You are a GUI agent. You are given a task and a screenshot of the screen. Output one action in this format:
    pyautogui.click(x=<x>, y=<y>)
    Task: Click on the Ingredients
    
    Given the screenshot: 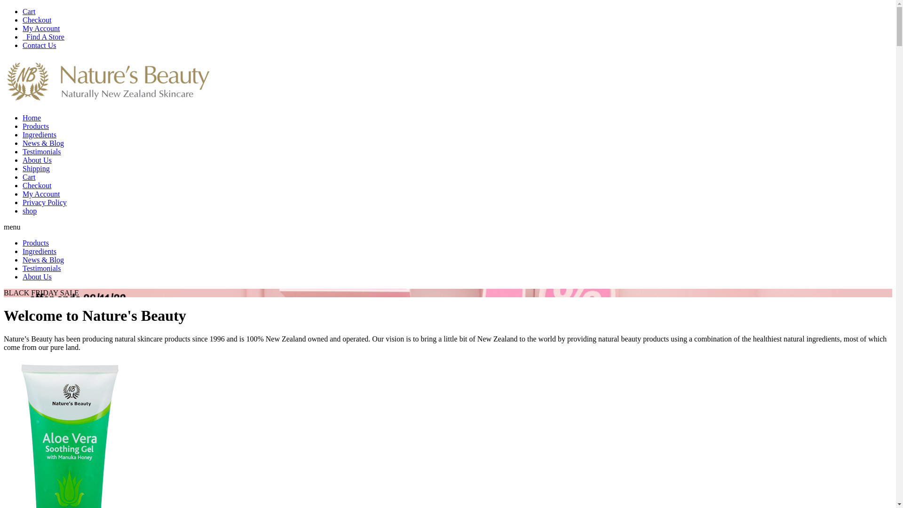 What is the action you would take?
    pyautogui.click(x=40, y=135)
    